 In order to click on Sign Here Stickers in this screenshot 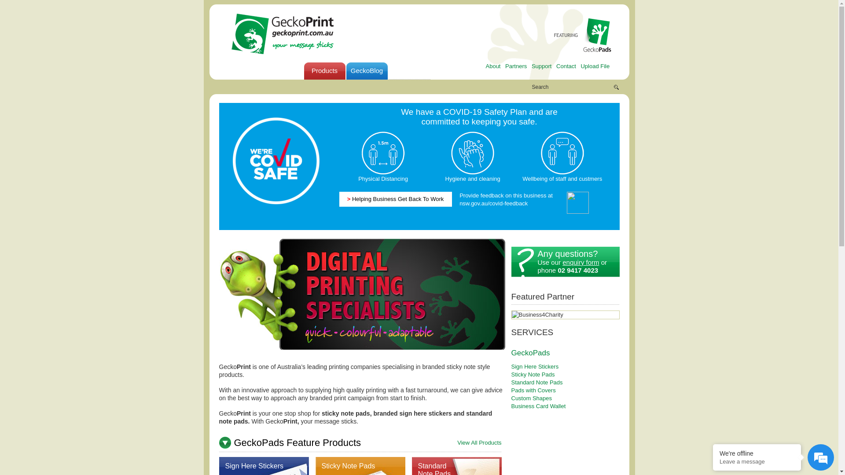, I will do `click(254, 466)`.